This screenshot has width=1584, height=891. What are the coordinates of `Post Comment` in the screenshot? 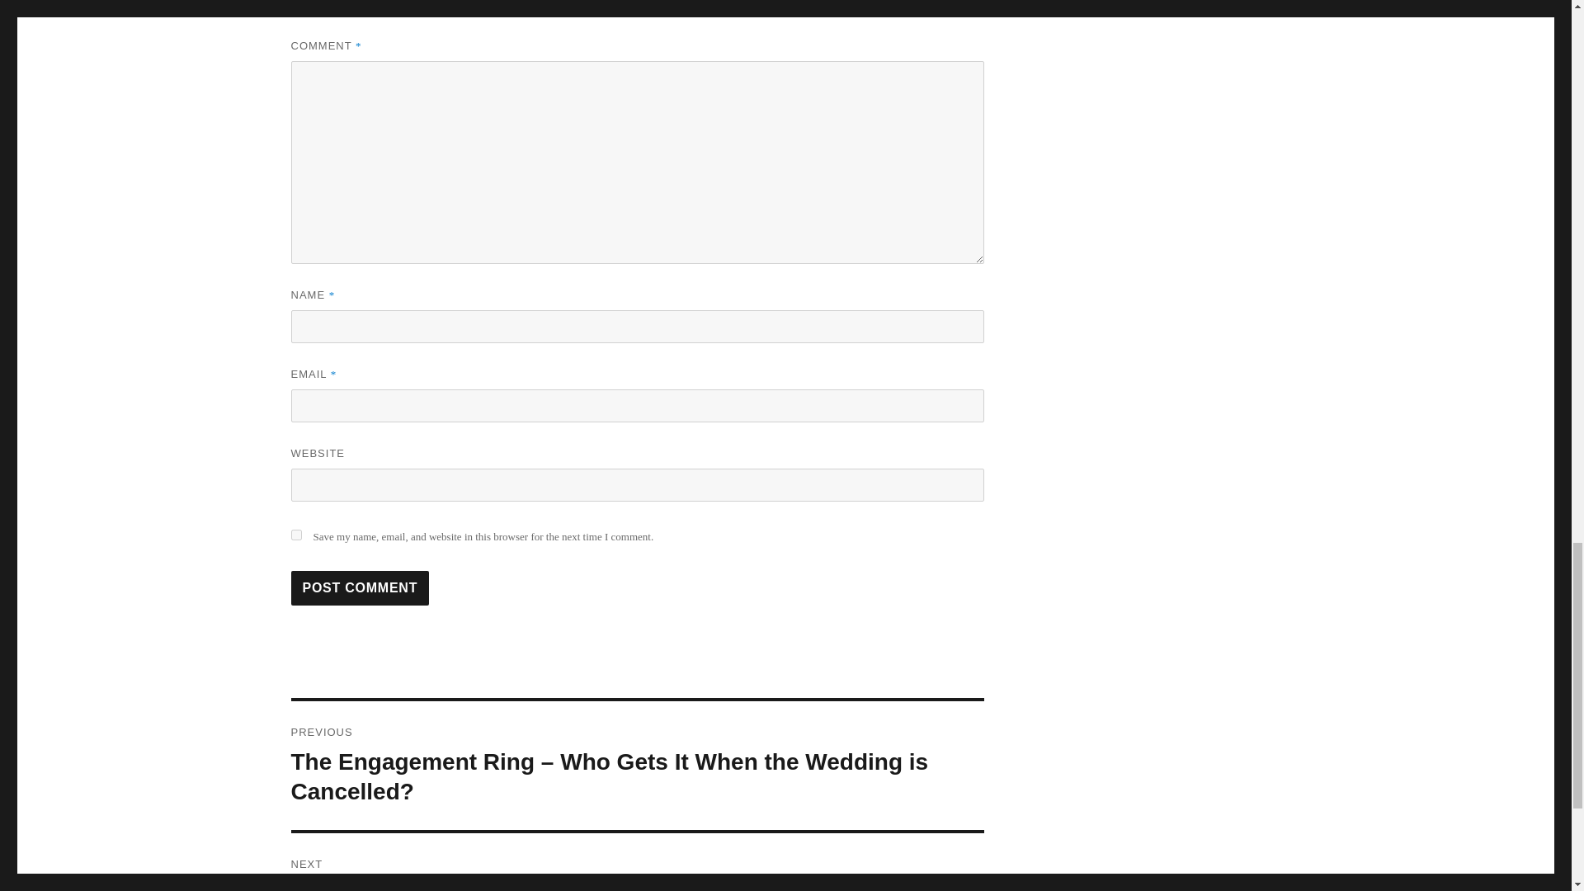 It's located at (360, 588).